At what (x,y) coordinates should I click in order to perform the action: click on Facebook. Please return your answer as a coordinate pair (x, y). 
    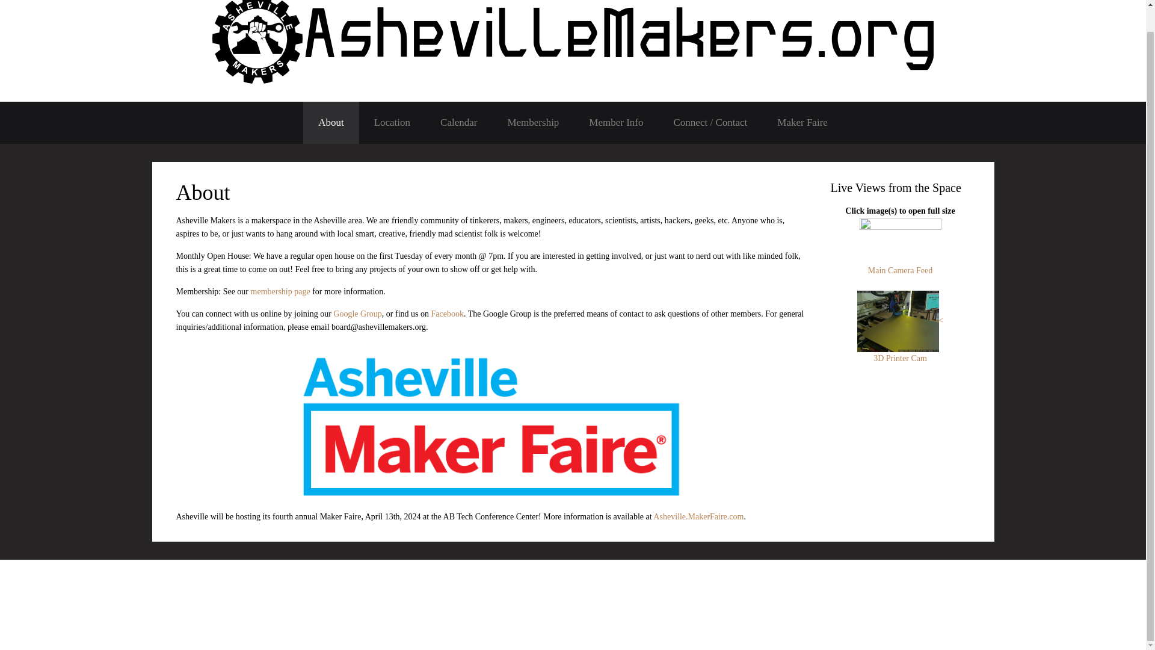
    Looking at the image, I should click on (448, 314).